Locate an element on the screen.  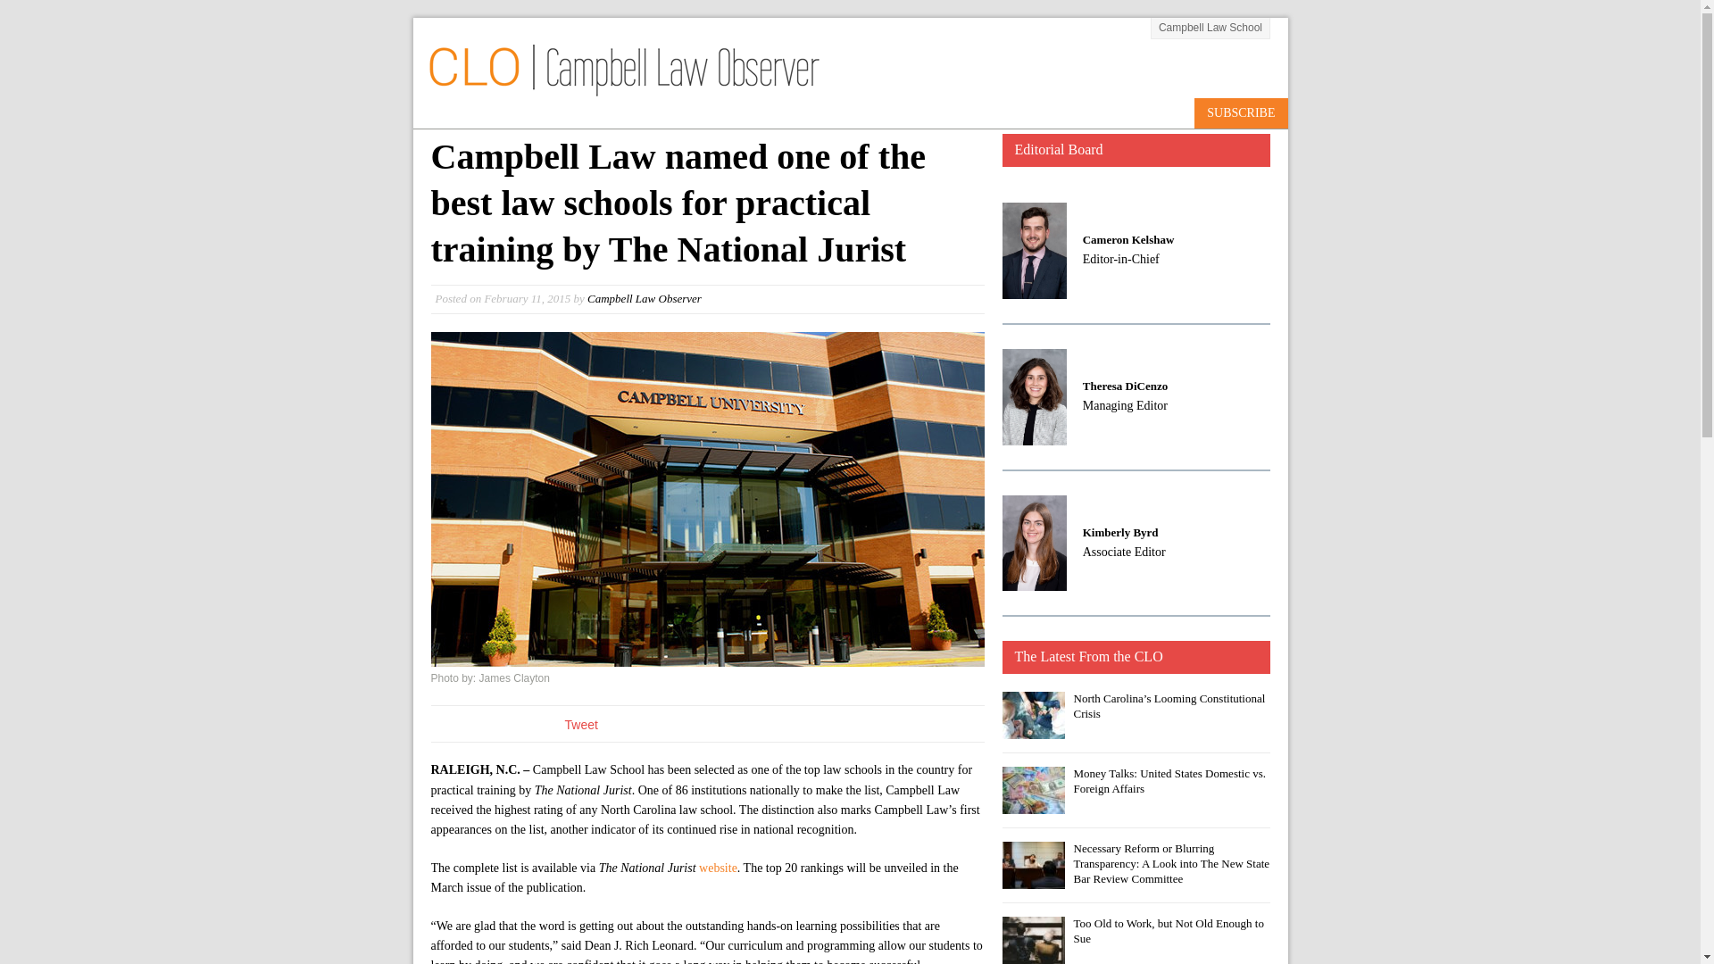
Posts by Campbell Law Observer is located at coordinates (645, 298).